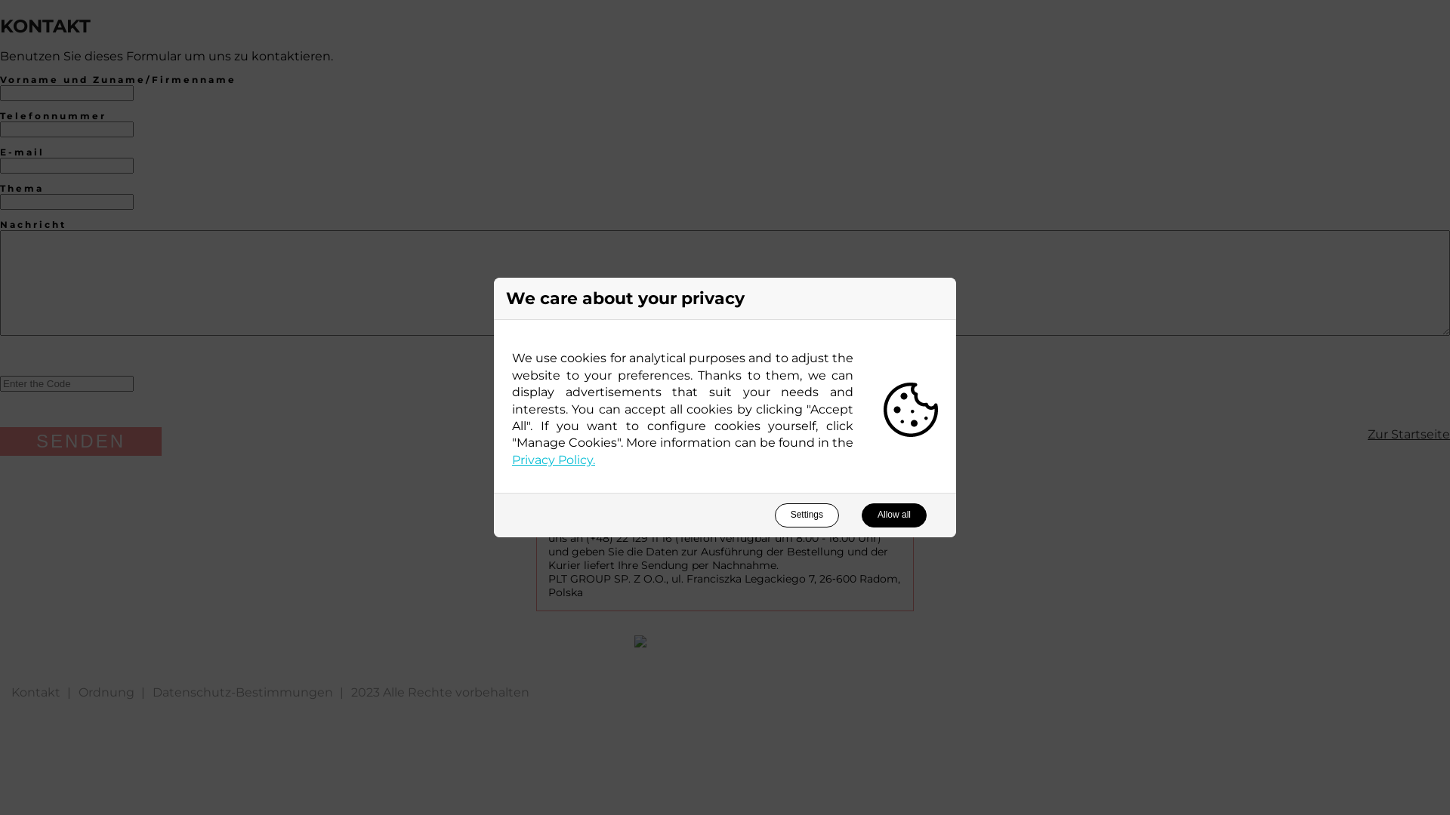  I want to click on Datenschutz-Bestimmungen, so click(243, 693).